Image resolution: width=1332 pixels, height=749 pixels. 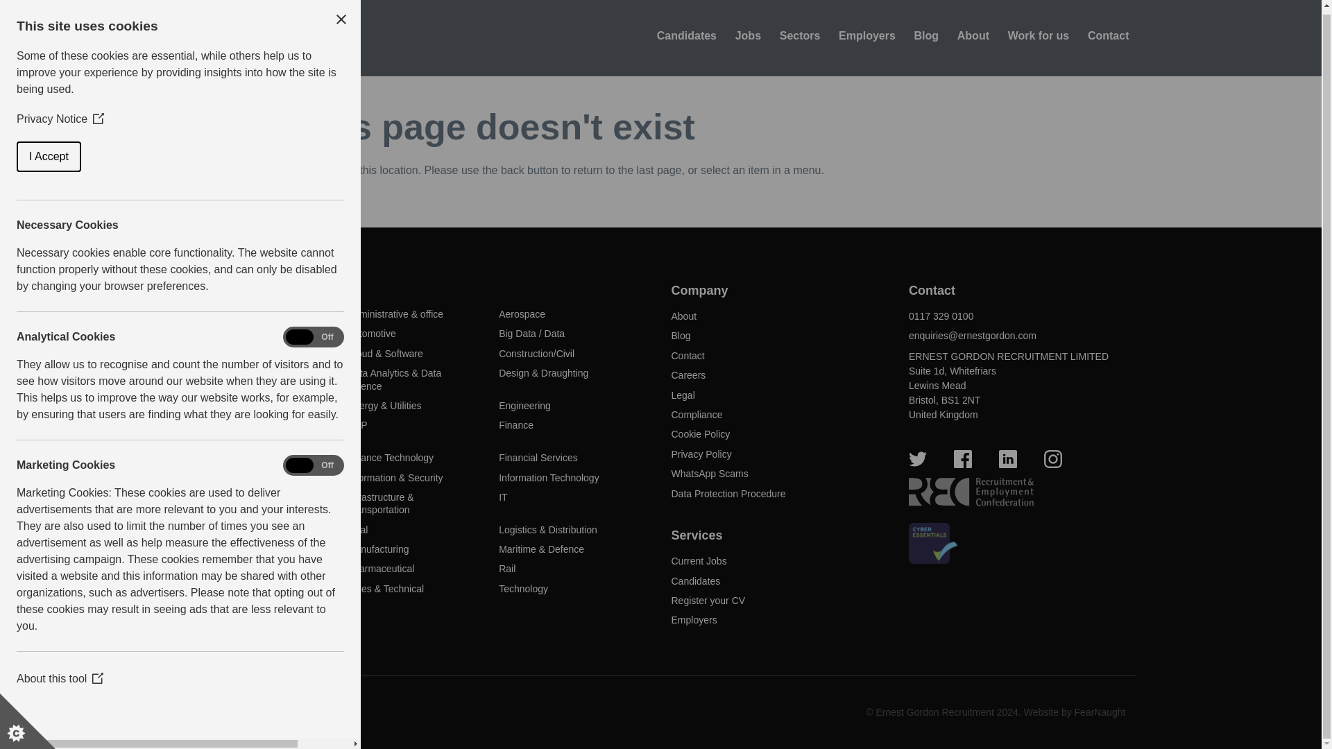 I want to click on Engineering, so click(x=524, y=405).